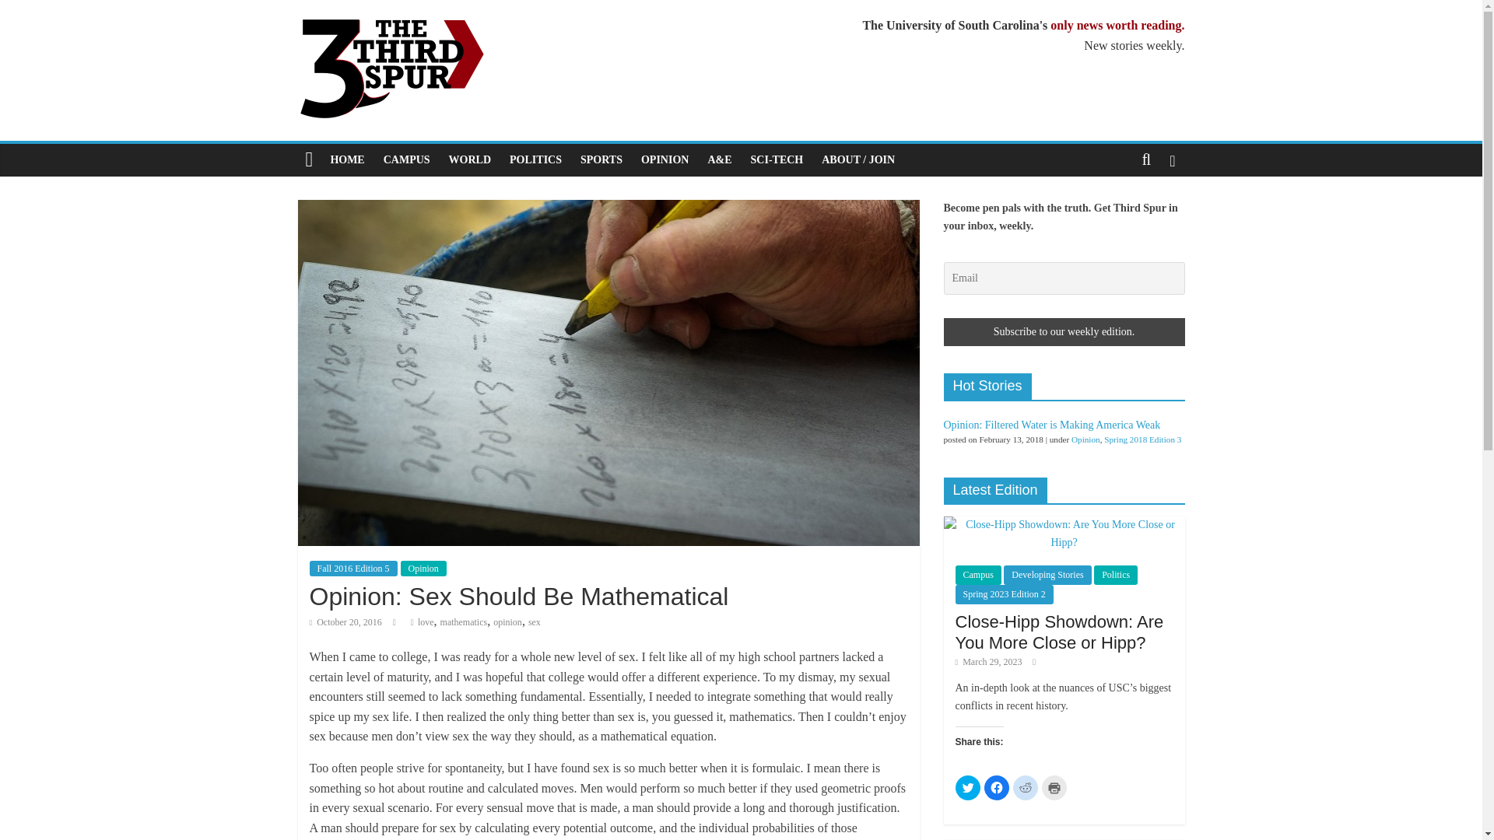 This screenshot has height=840, width=1494. What do you see at coordinates (345, 621) in the screenshot?
I see `October 20, 2016` at bounding box center [345, 621].